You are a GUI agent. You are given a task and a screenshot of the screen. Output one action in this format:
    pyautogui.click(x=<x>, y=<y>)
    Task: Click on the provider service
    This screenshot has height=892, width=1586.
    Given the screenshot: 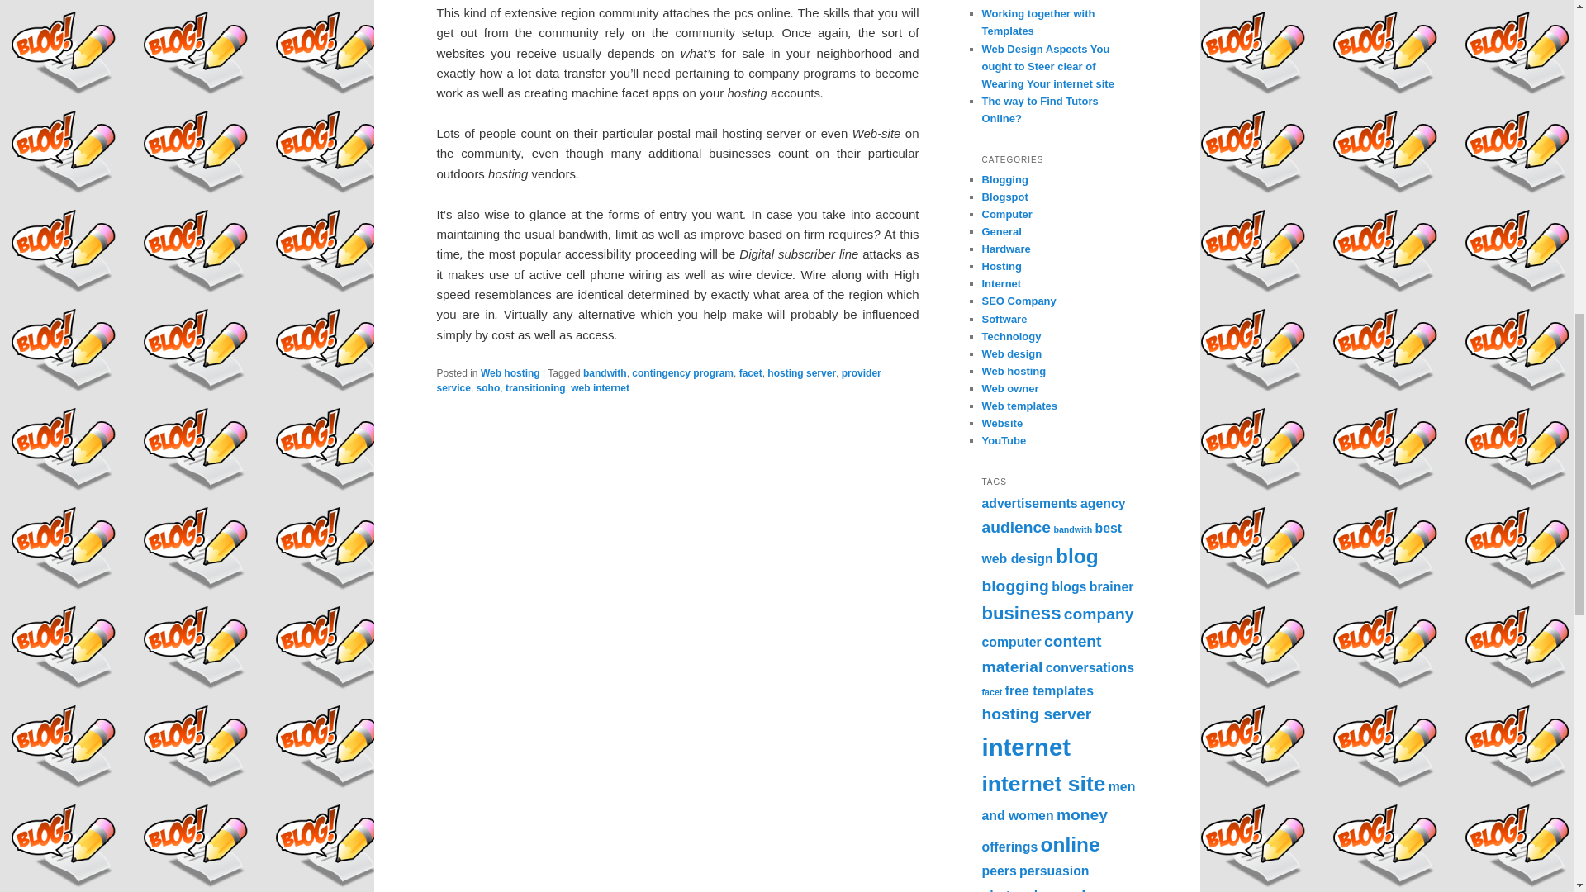 What is the action you would take?
    pyautogui.click(x=658, y=380)
    